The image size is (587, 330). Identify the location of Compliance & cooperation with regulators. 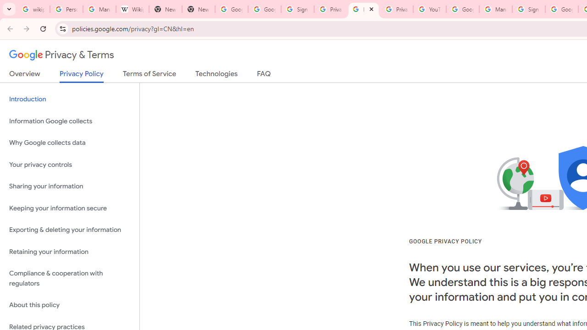
(70, 279).